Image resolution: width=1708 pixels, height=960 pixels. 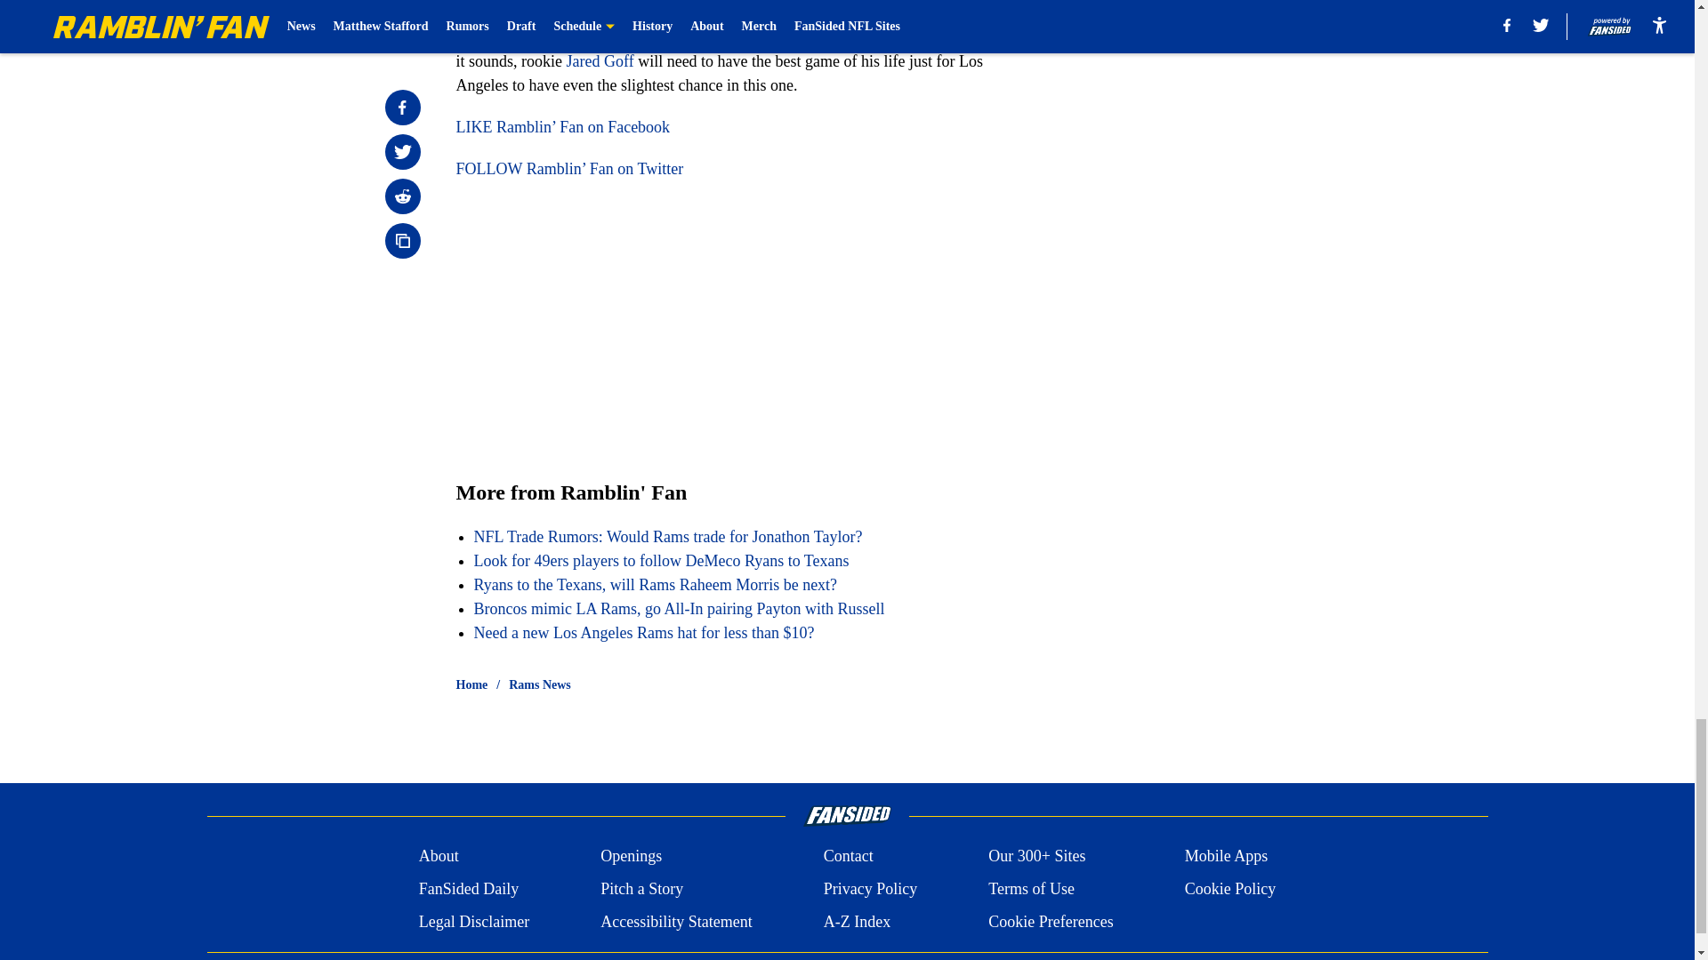 I want to click on Openings, so click(x=632, y=857).